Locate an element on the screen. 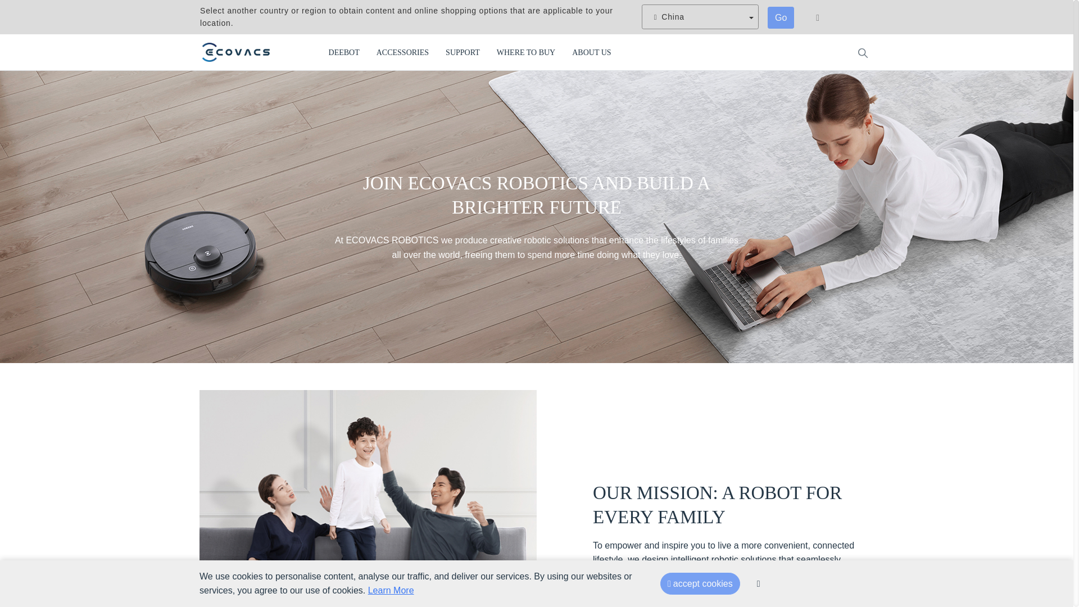  Go is located at coordinates (781, 17).